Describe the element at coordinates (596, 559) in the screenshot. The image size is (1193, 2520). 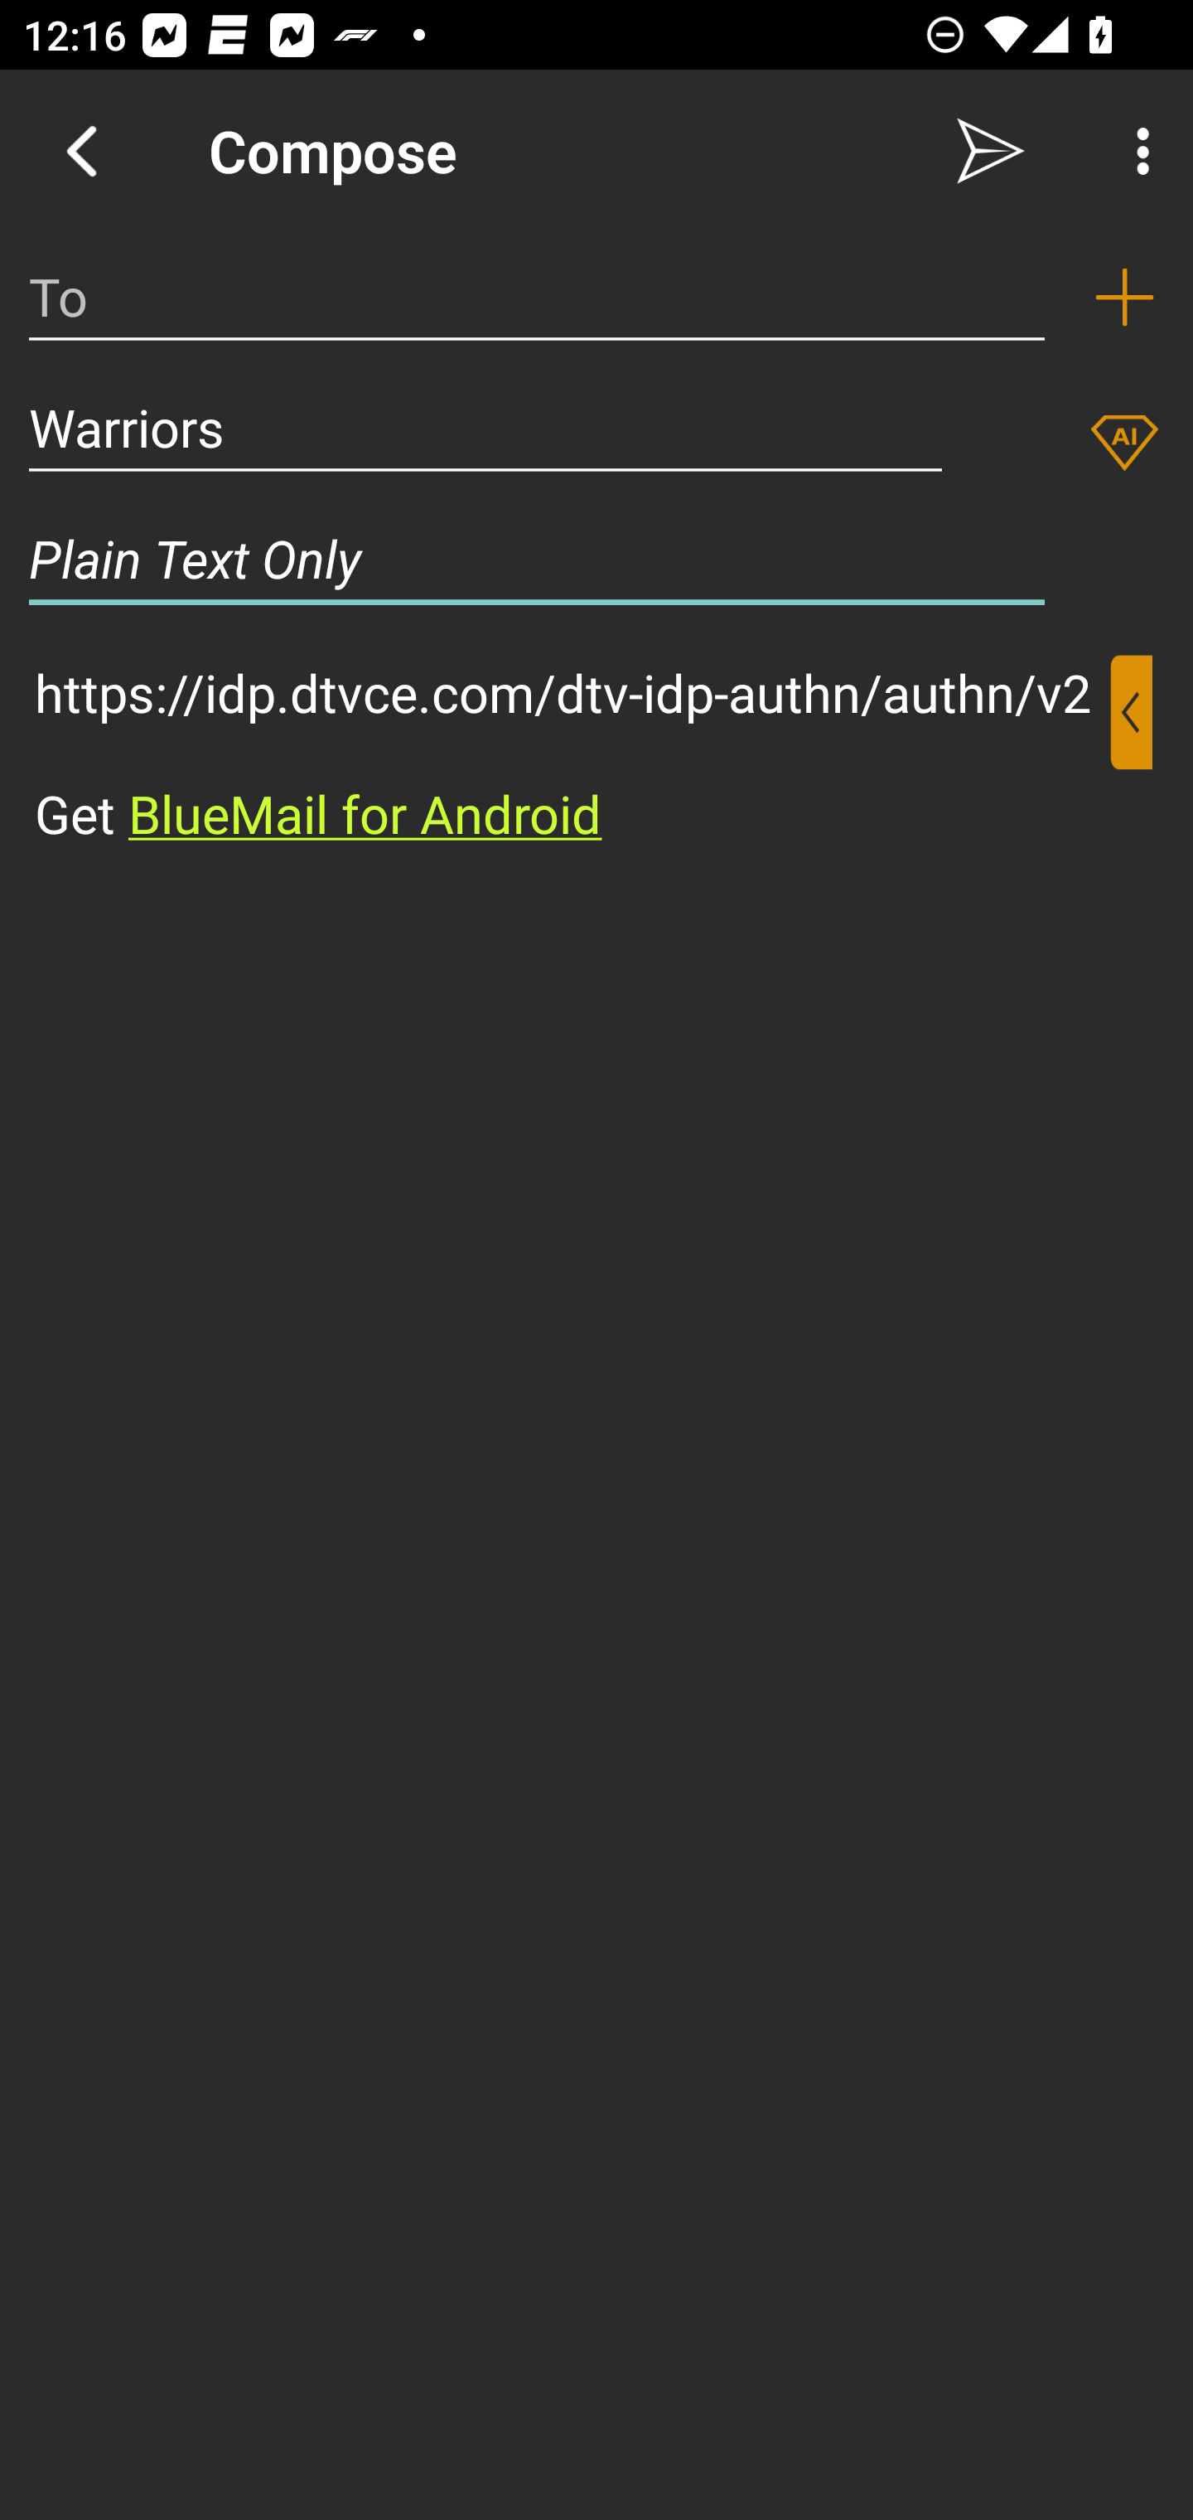
I see `Plain Text Only` at that location.